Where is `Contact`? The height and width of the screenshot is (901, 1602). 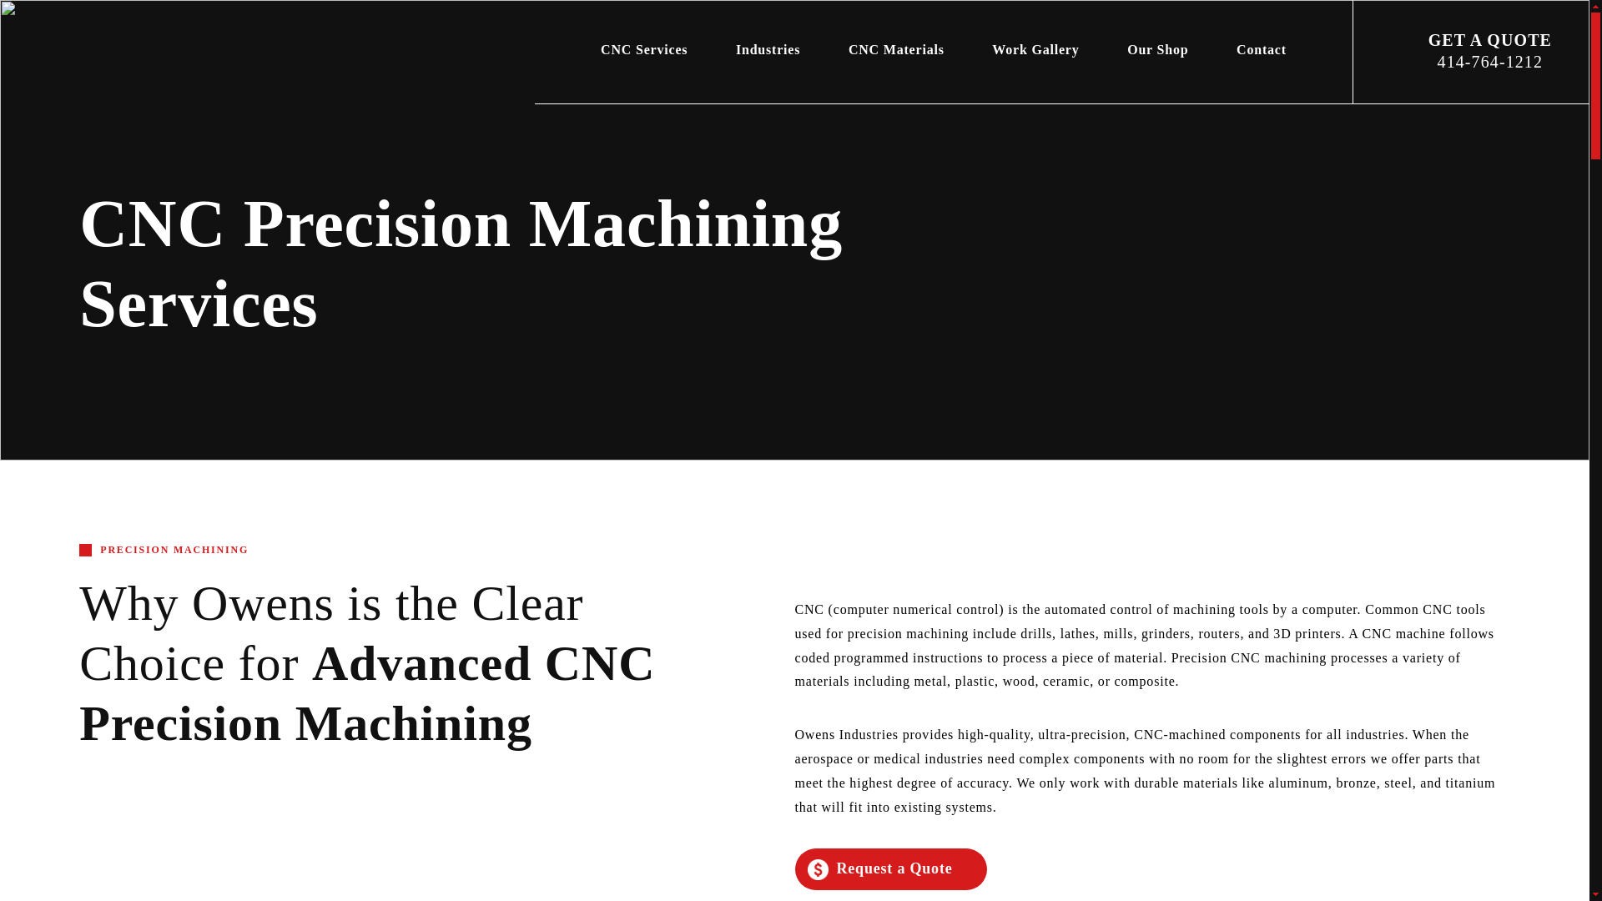 Contact is located at coordinates (1262, 49).